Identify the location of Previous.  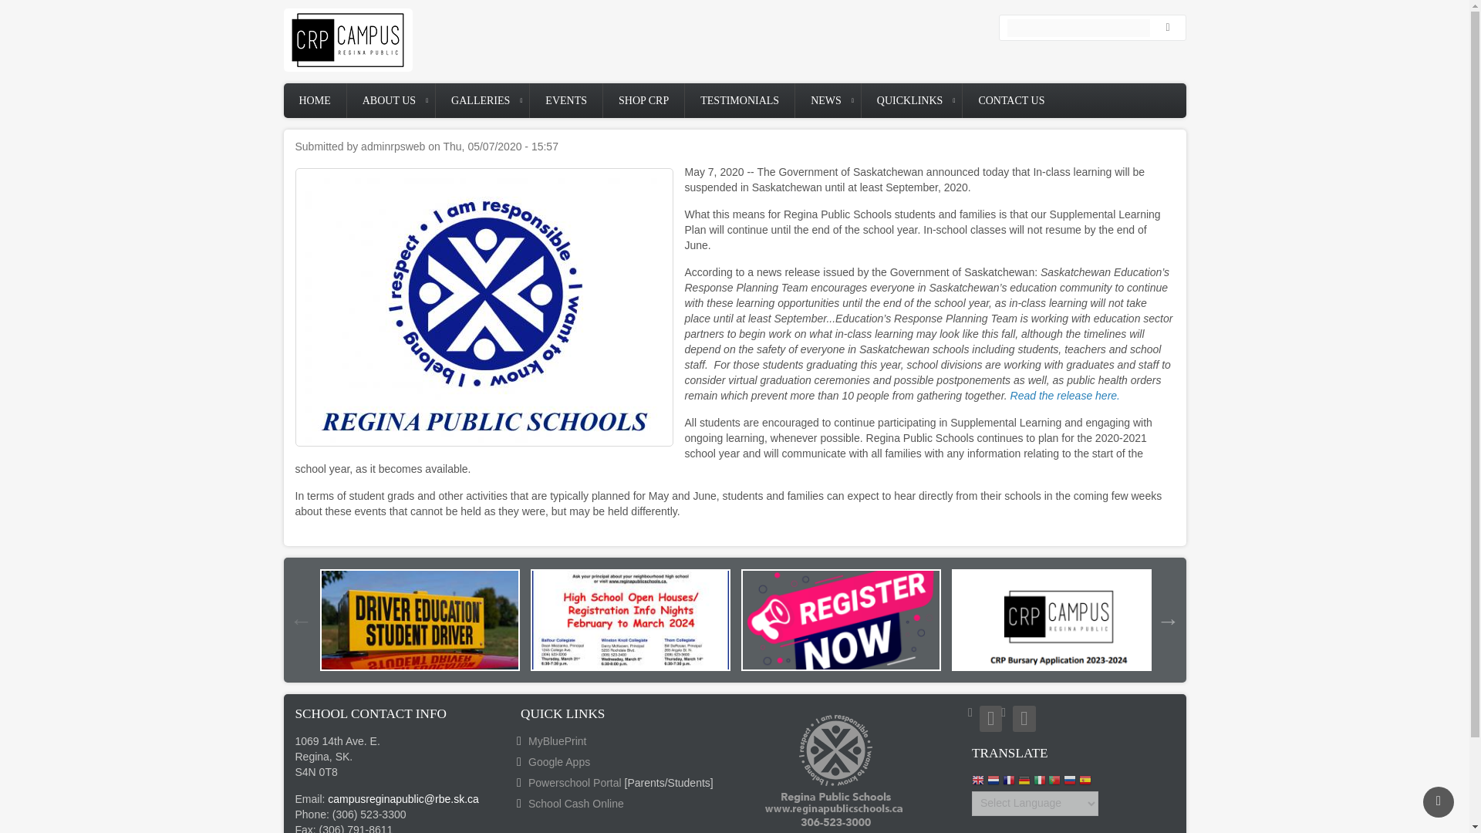
(301, 619).